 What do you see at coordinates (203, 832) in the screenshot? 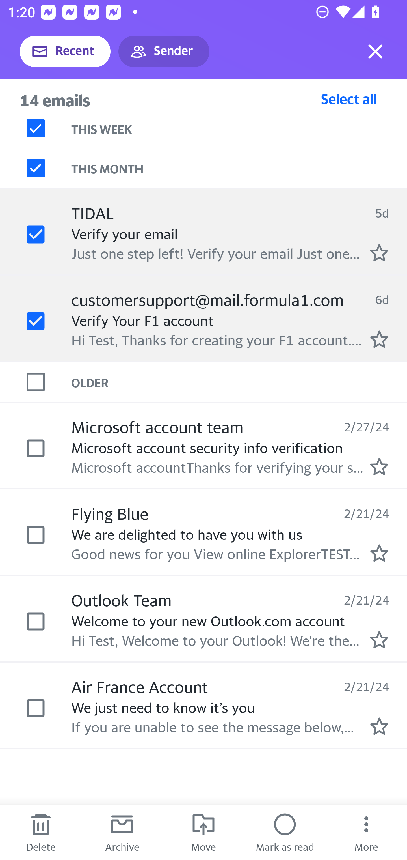
I see `Move` at bounding box center [203, 832].